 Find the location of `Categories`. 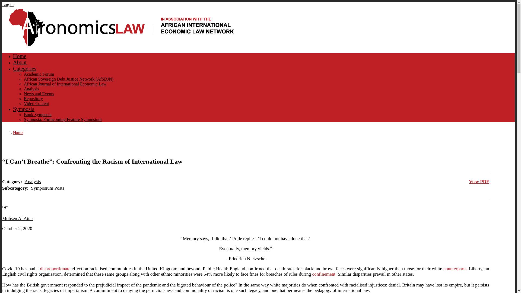

Categories is located at coordinates (25, 68).